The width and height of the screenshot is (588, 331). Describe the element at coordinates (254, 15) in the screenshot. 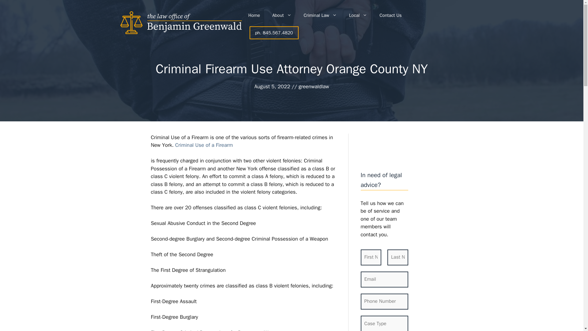

I see `Home` at that location.